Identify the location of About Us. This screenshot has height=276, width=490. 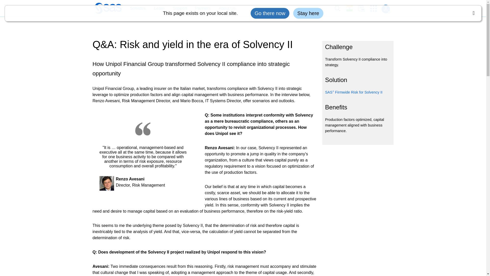
(227, 8).